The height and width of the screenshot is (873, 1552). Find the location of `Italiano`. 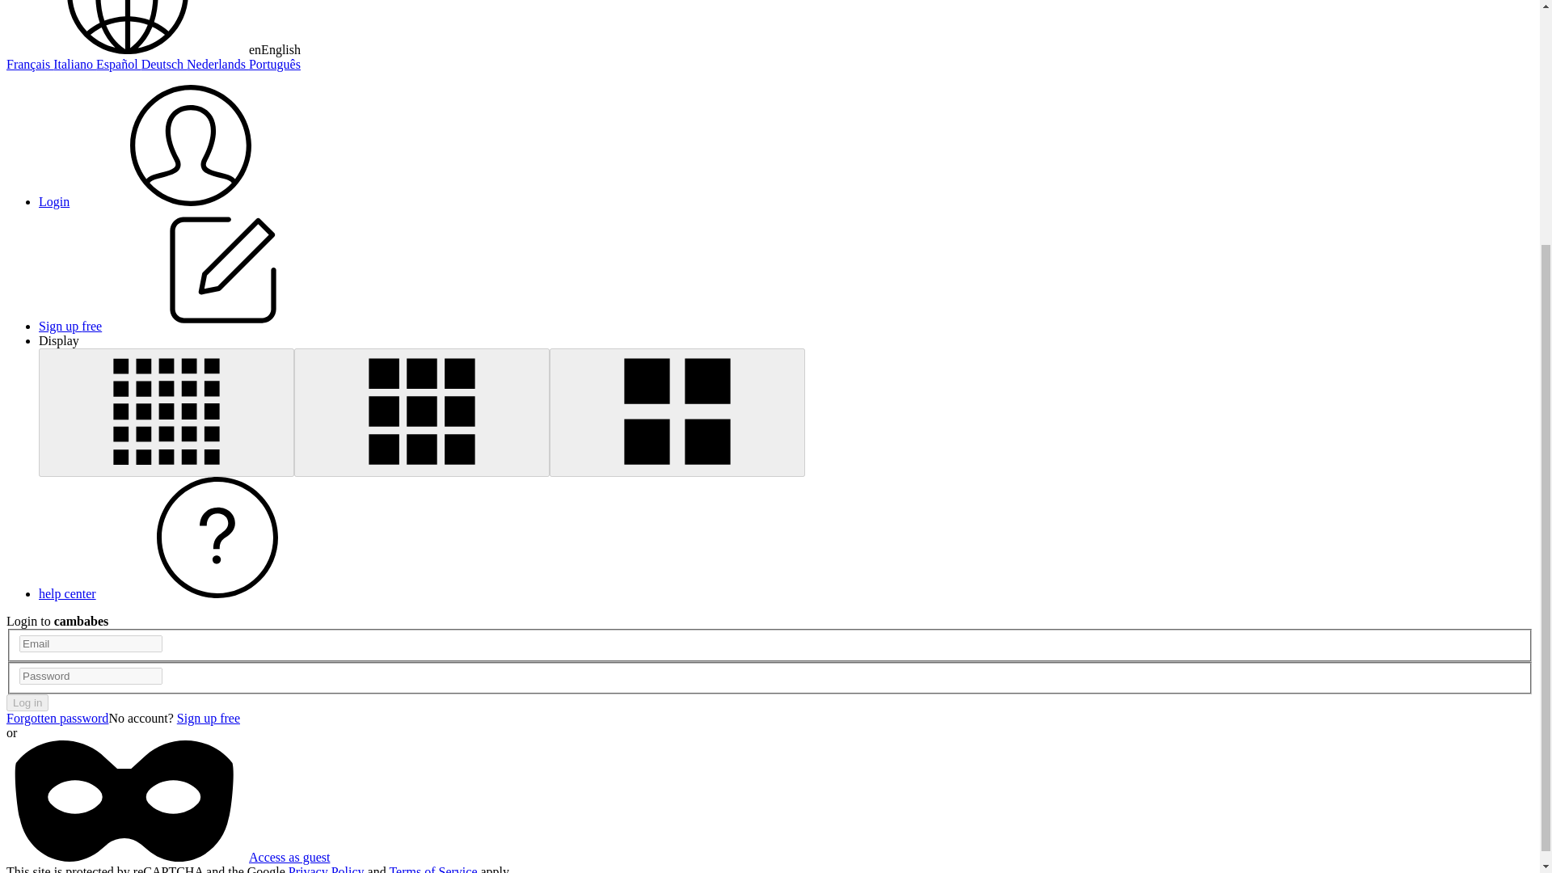

Italiano is located at coordinates (74, 64).